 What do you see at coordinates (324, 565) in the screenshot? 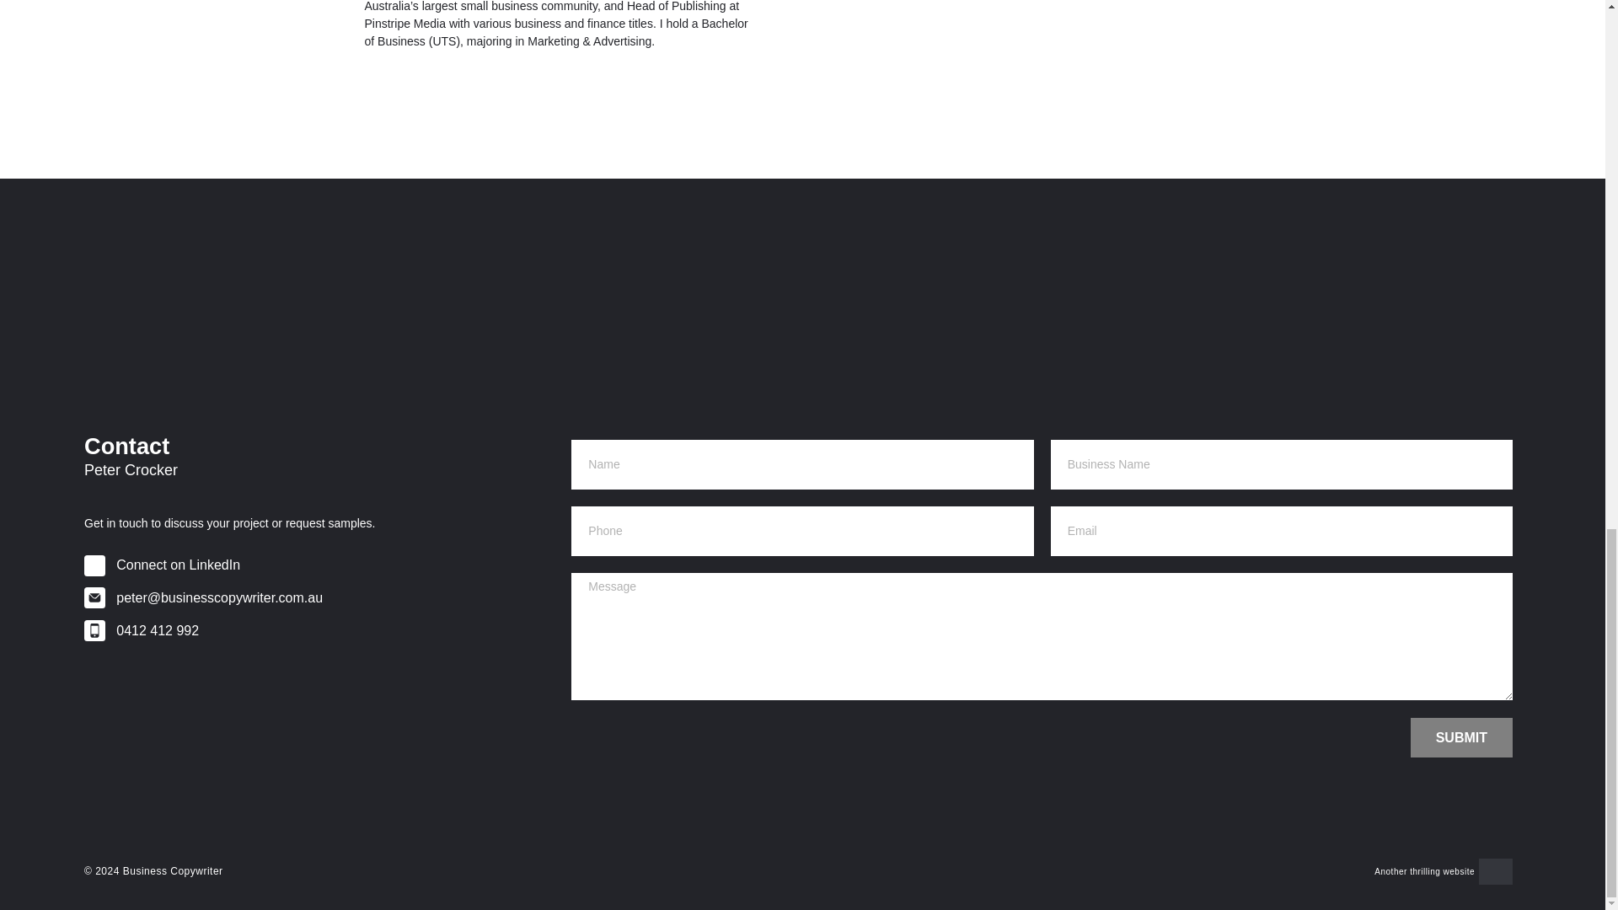
I see `Connect on LinkedIn` at bounding box center [324, 565].